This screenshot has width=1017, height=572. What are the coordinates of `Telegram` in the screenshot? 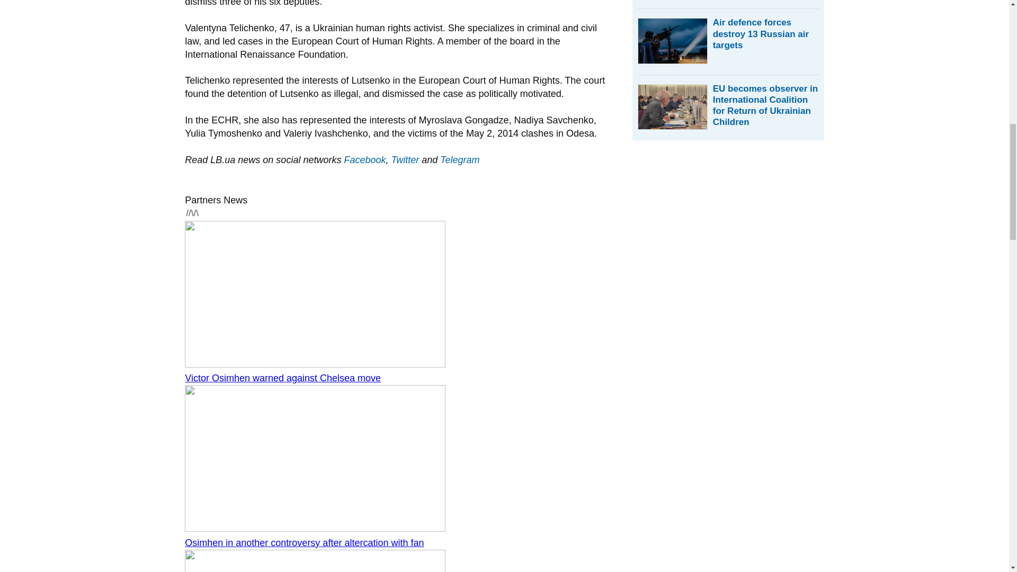 It's located at (460, 160).